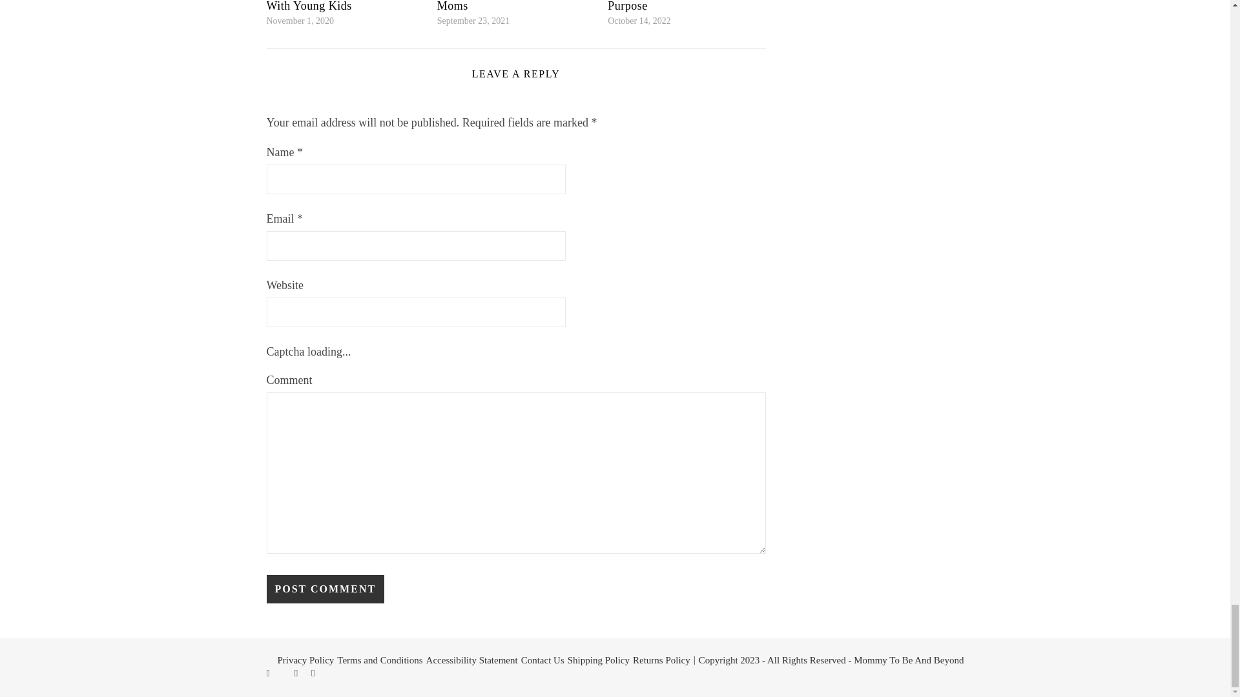  What do you see at coordinates (325, 589) in the screenshot?
I see `Post Comment` at bounding box center [325, 589].